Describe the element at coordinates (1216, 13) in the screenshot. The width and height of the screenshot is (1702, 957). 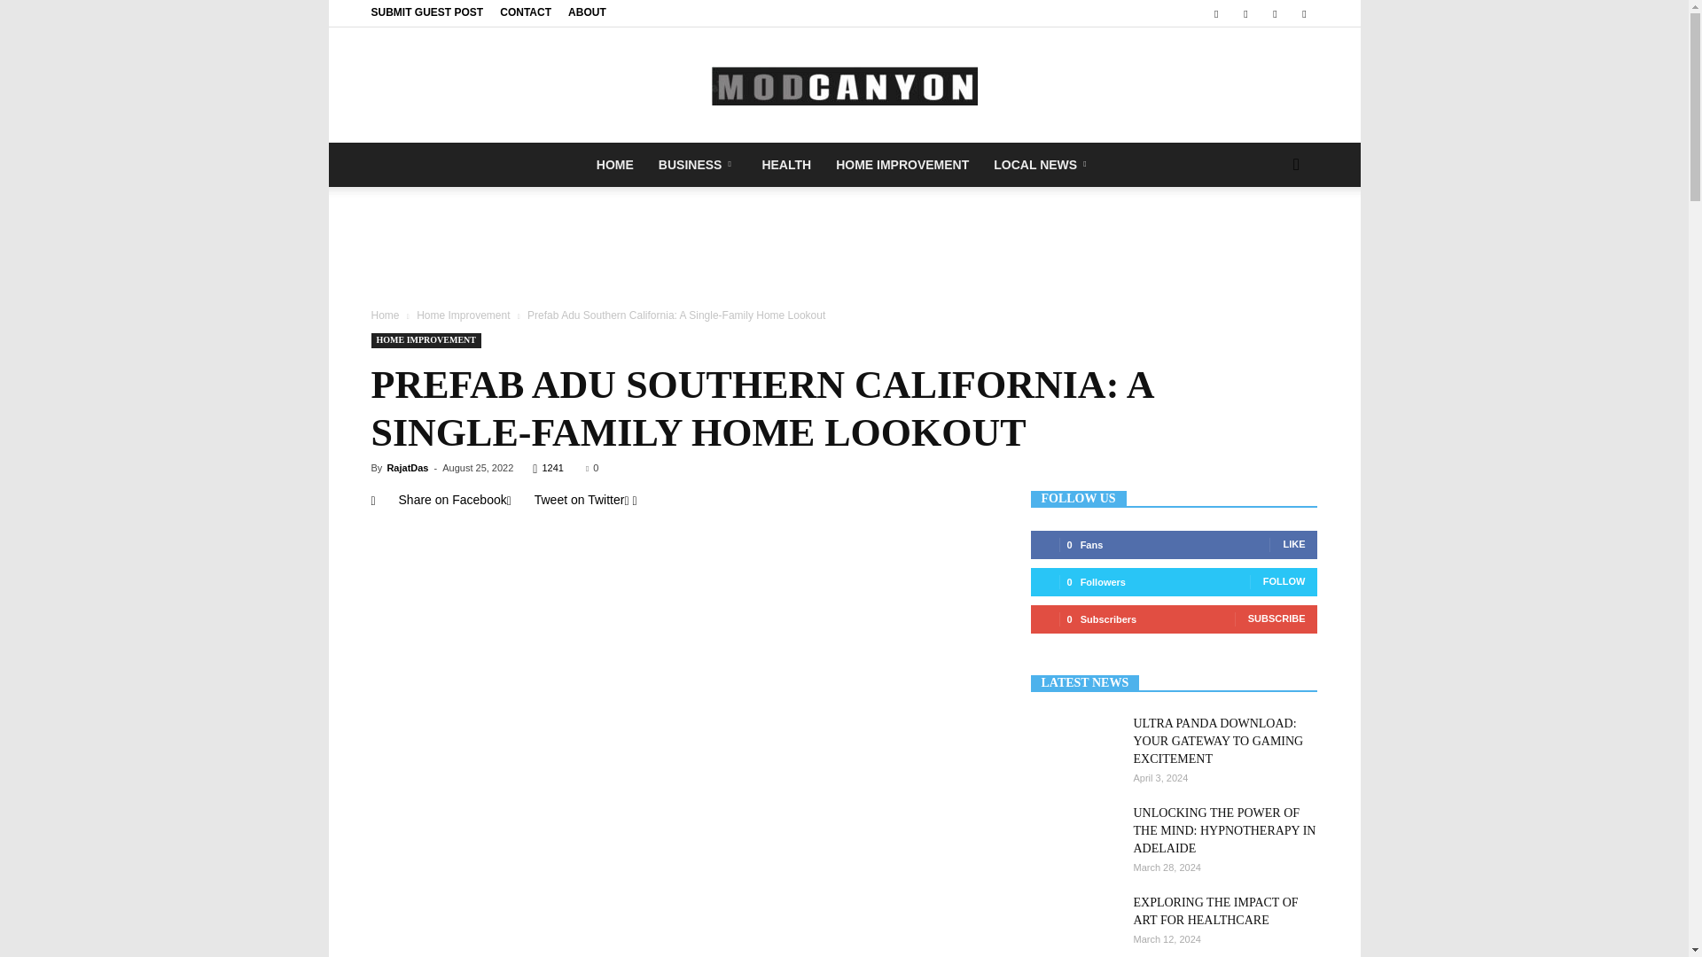
I see `Facebook` at that location.